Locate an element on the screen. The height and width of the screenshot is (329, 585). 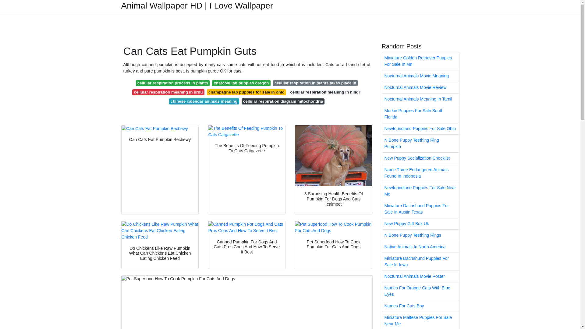
New Puppy Socialization Checklist is located at coordinates (420, 158).